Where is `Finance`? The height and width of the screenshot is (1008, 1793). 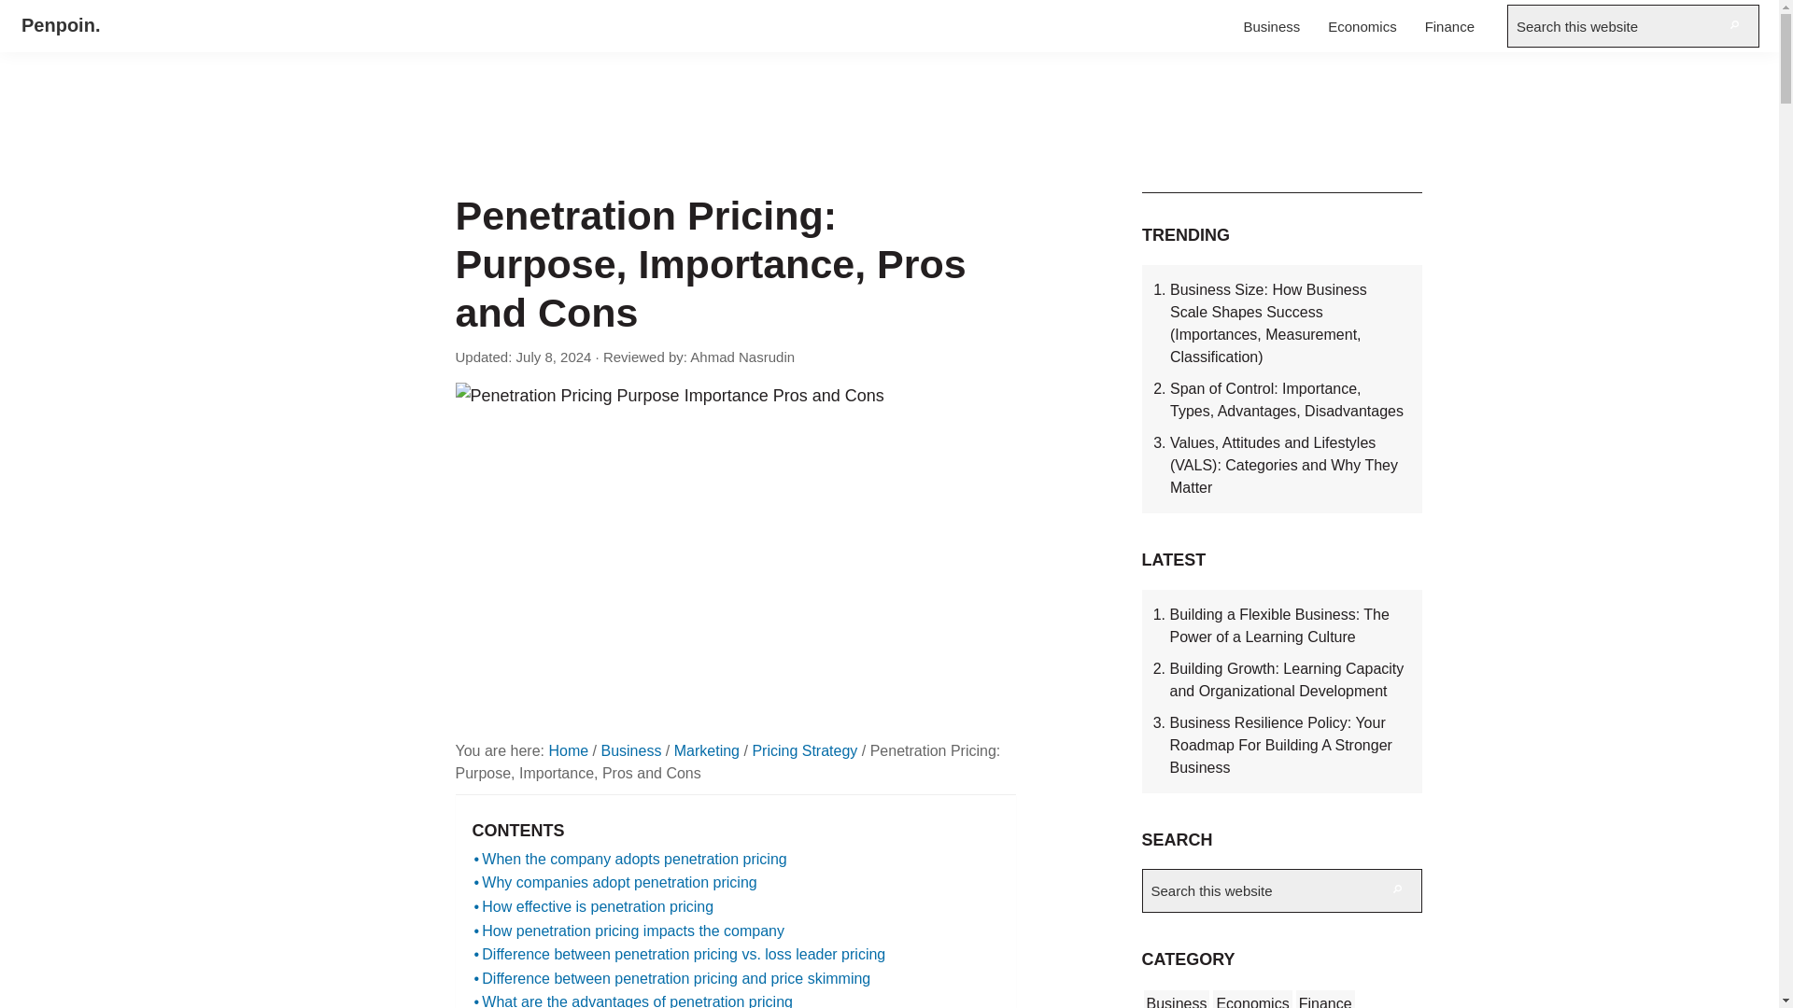 Finance is located at coordinates (1449, 26).